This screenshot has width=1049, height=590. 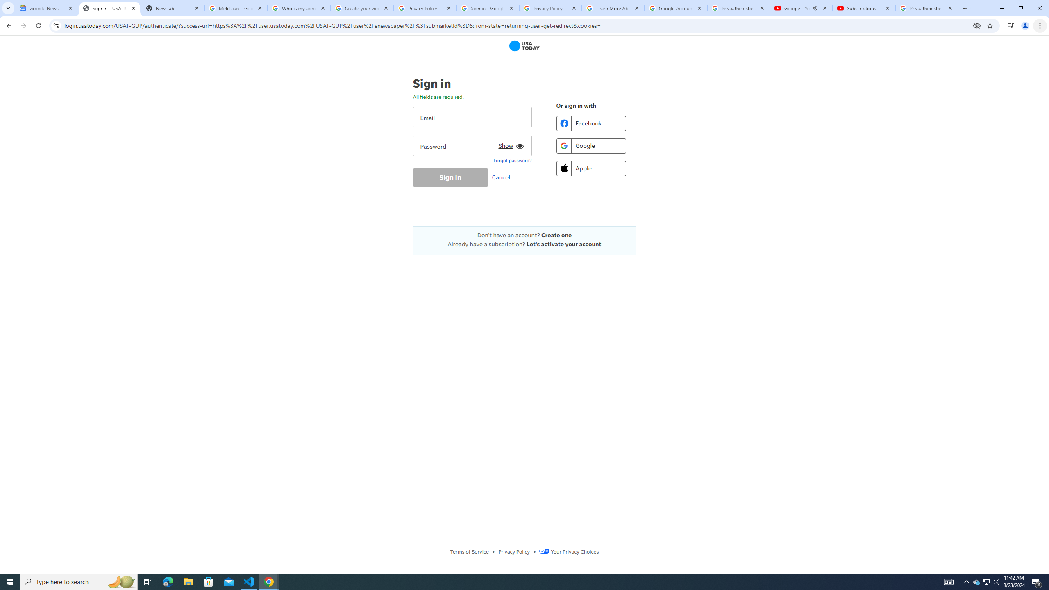 I want to click on  Your Privacy Choices, so click(x=569, y=551).